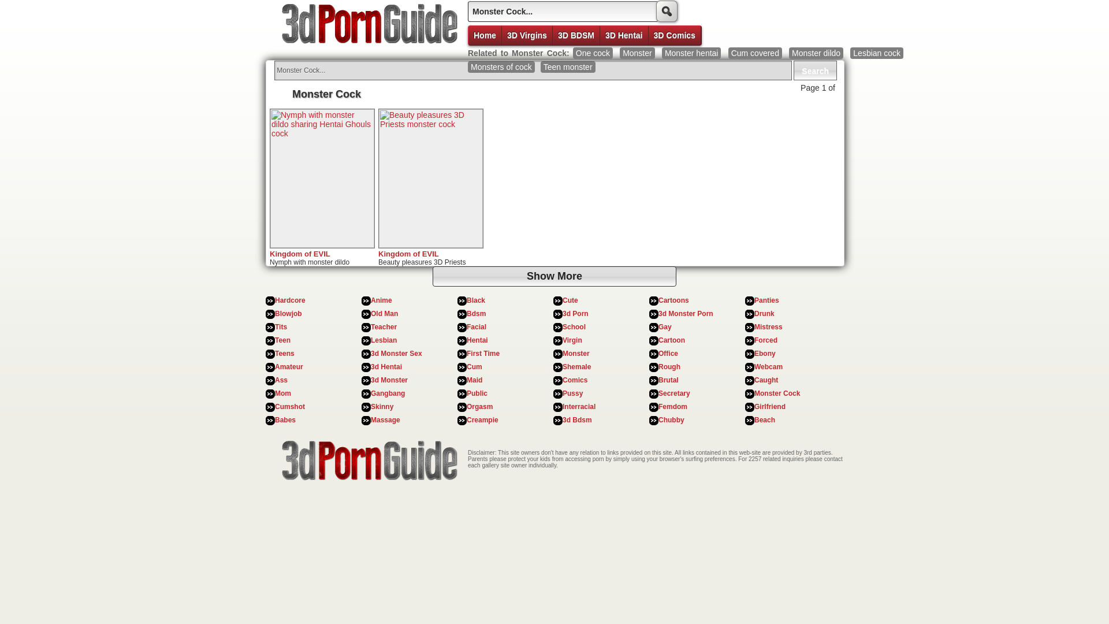  What do you see at coordinates (675, 35) in the screenshot?
I see `3D Comics` at bounding box center [675, 35].